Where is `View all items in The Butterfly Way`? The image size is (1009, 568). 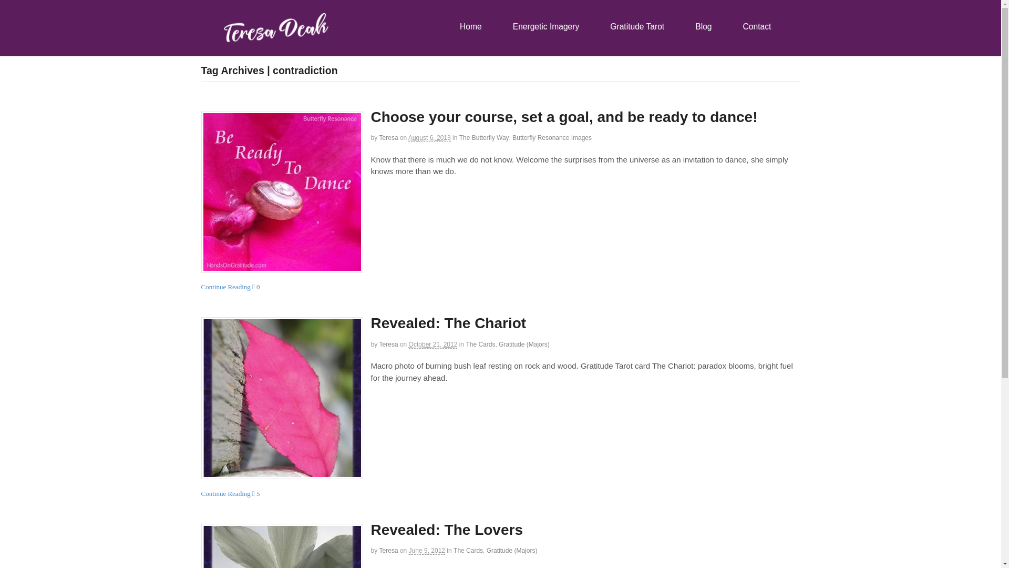
View all items in The Butterfly Way is located at coordinates (484, 137).